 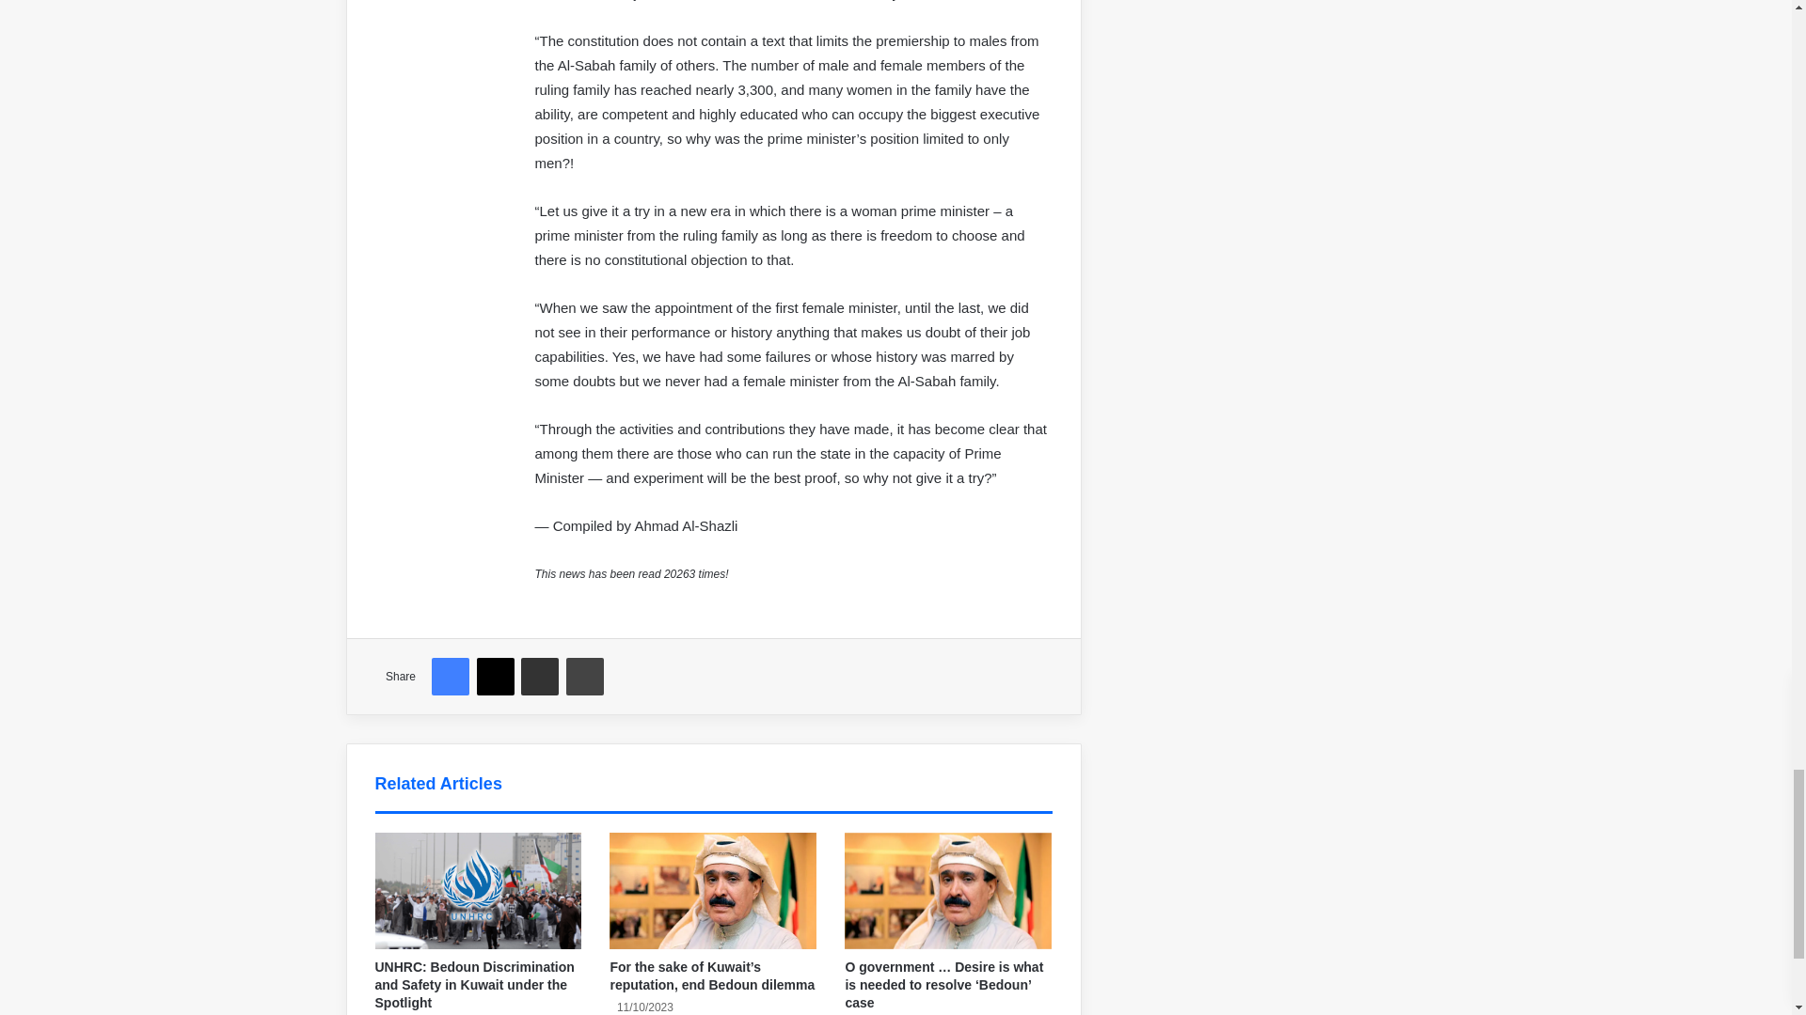 I want to click on X, so click(x=495, y=676).